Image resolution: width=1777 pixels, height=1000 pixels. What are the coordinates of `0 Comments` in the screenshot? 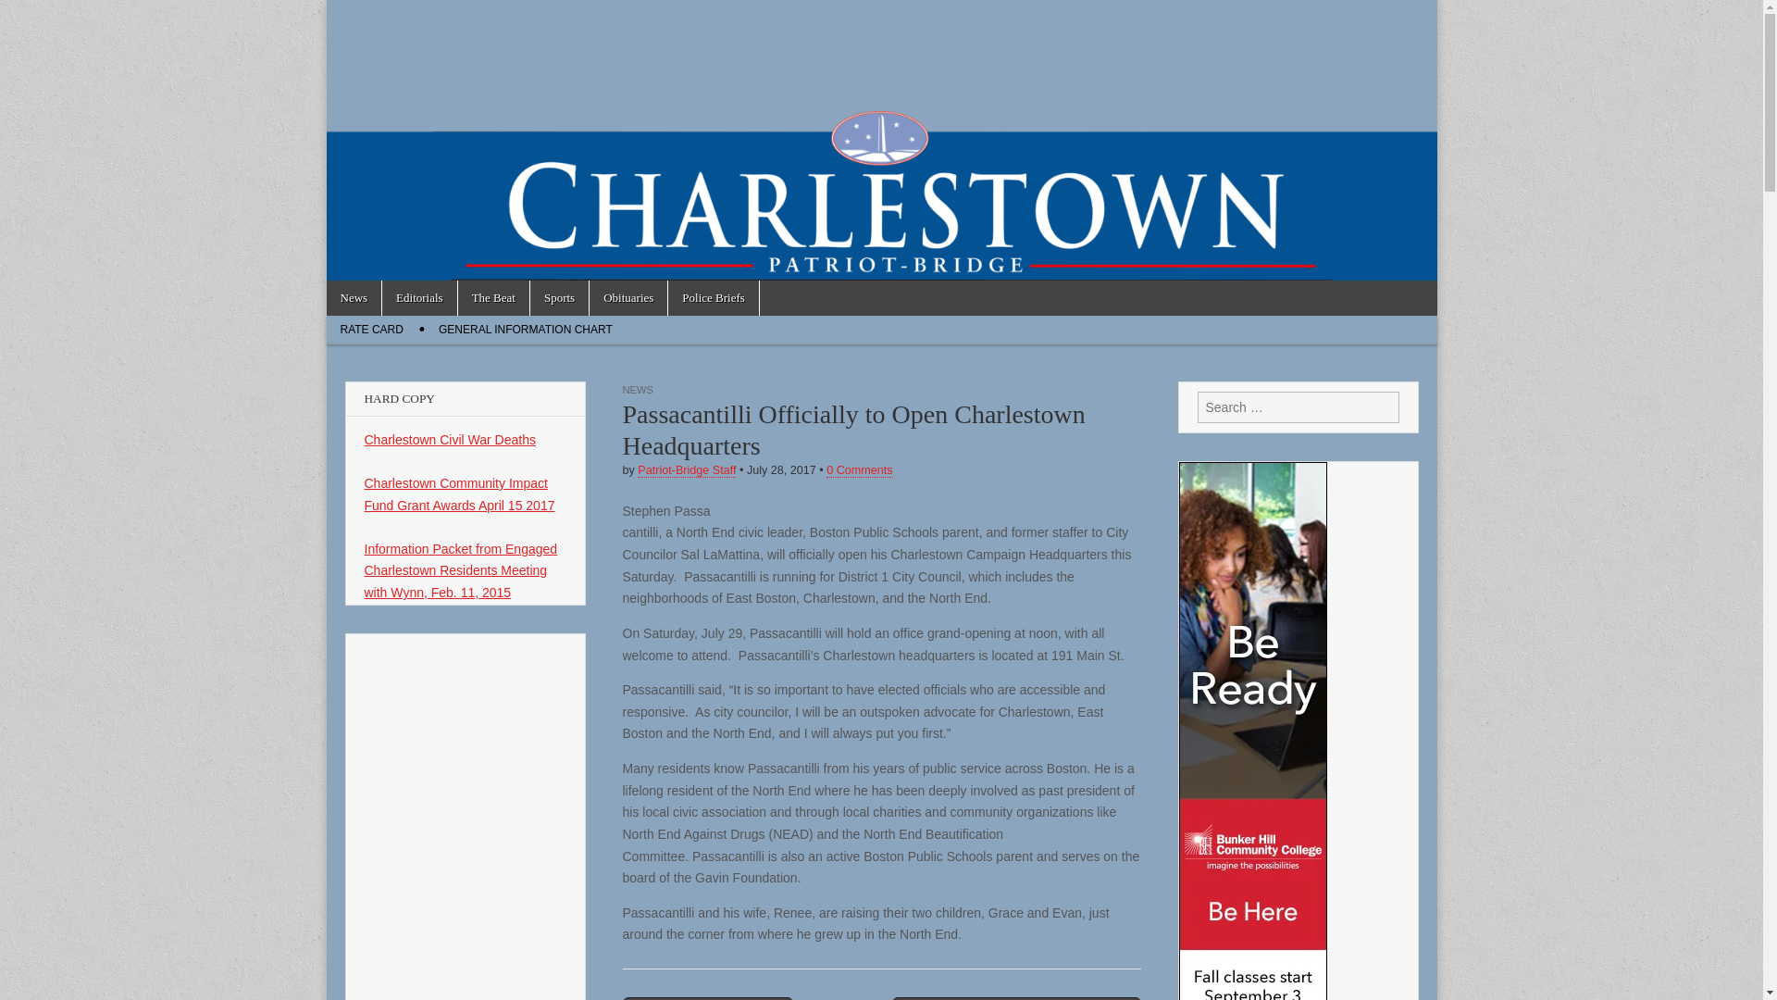 It's located at (859, 470).